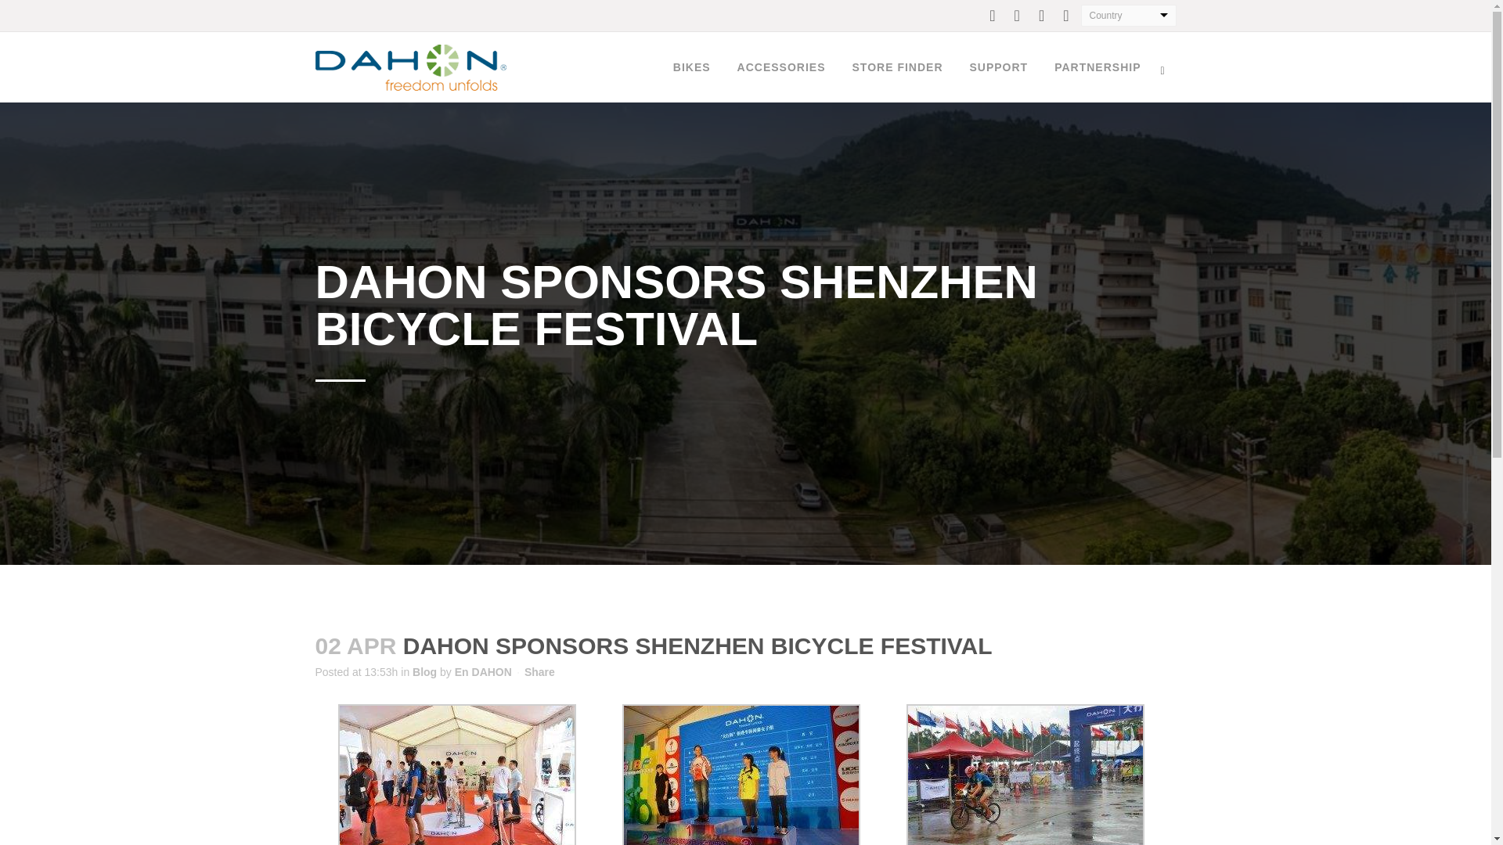 This screenshot has width=1503, height=845. What do you see at coordinates (1129, 16) in the screenshot?
I see `Country` at bounding box center [1129, 16].